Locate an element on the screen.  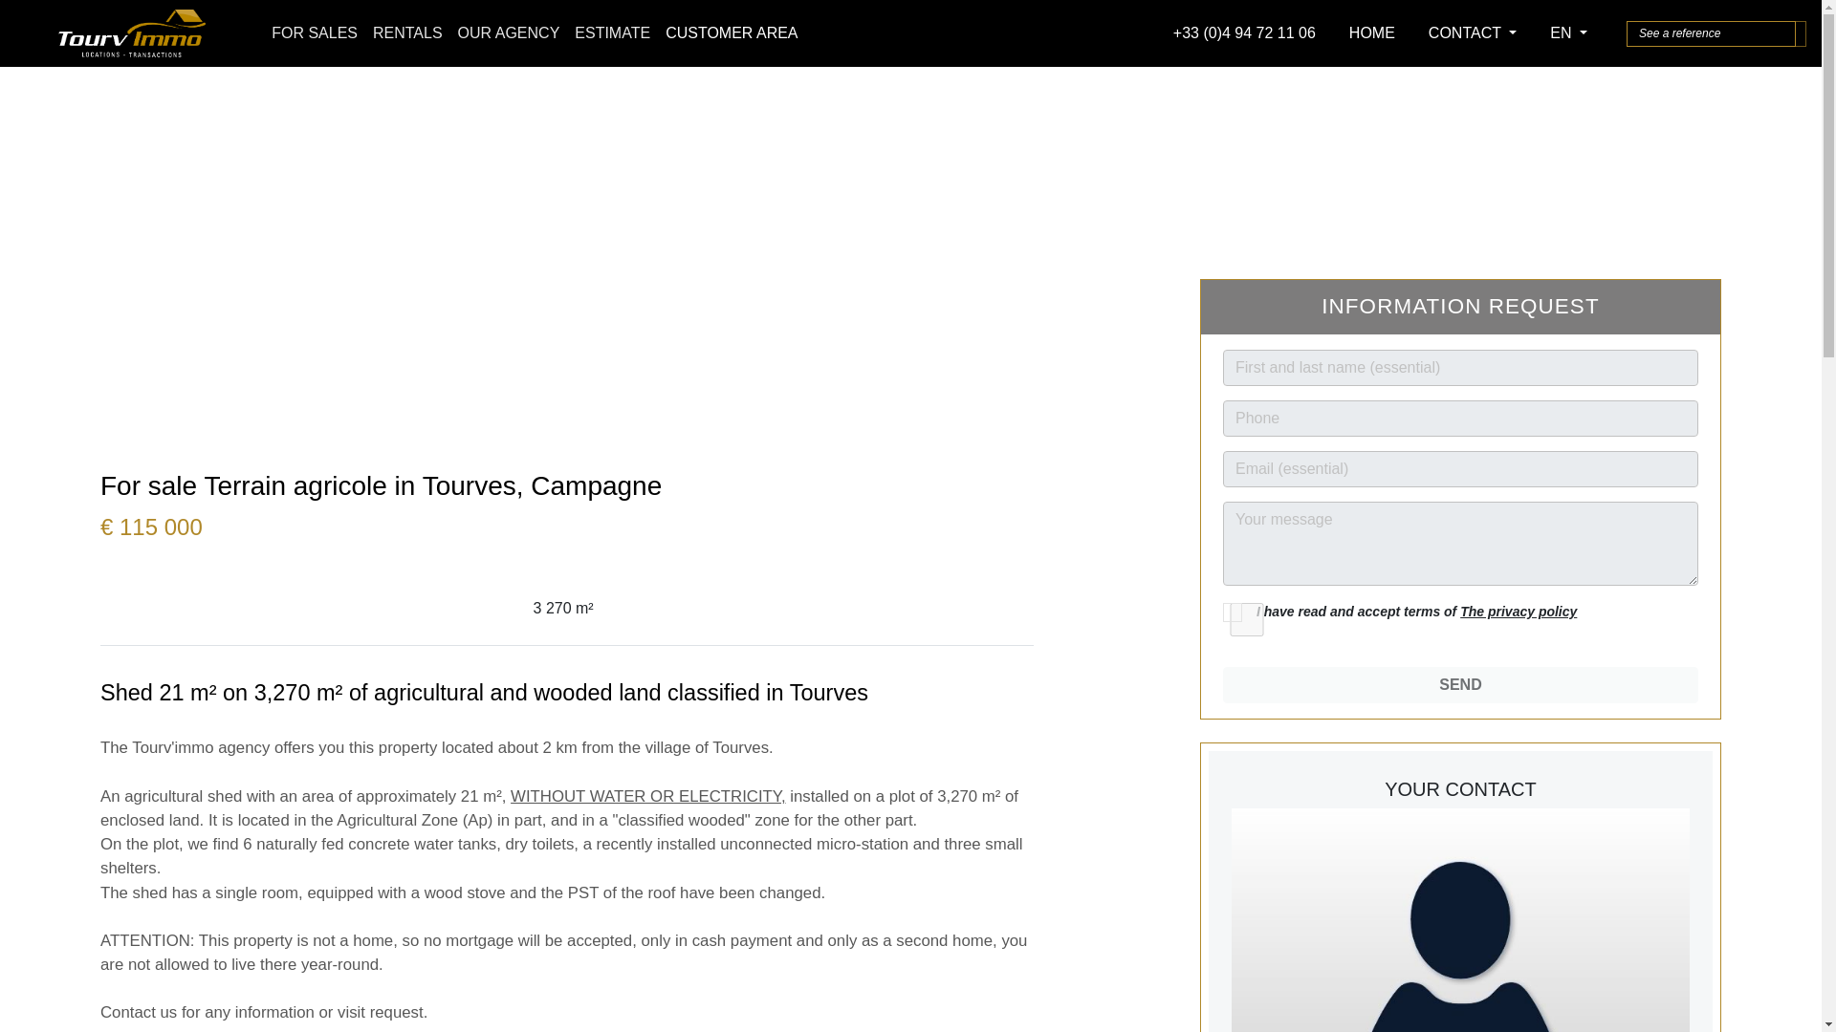
EN is located at coordinates (1576, 33).